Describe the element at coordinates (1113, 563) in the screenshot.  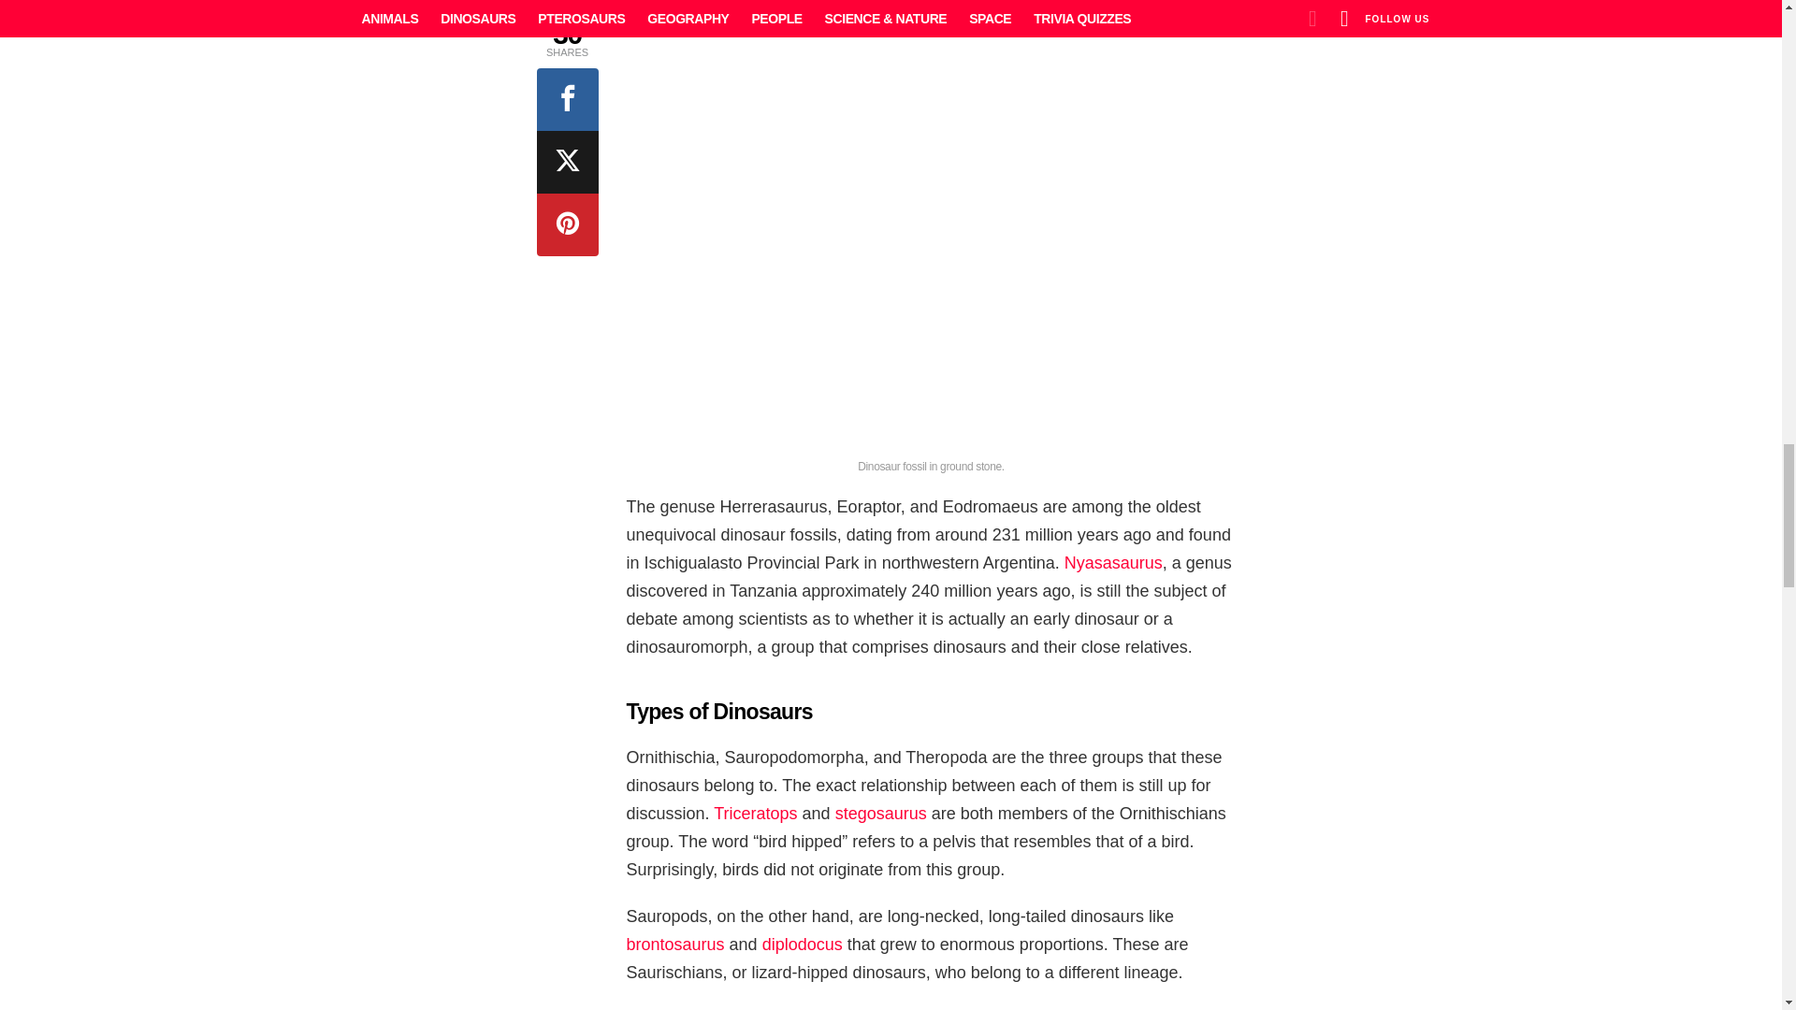
I see `Nyasasaurus` at that location.